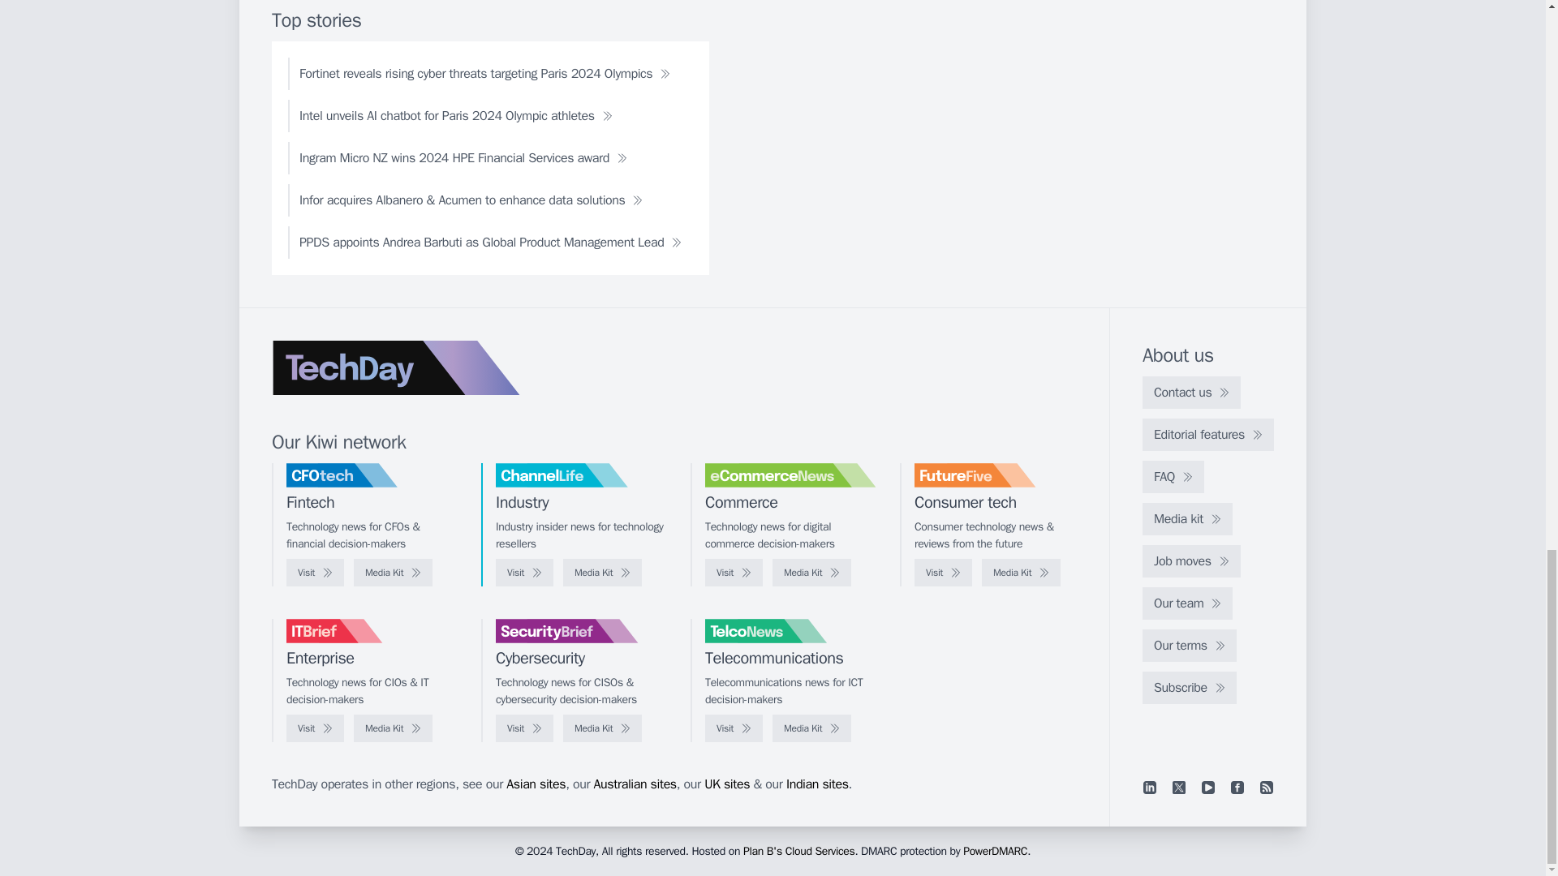  I want to click on Ingram Micro NZ wins 2024 HPE Financial Services award, so click(463, 157).